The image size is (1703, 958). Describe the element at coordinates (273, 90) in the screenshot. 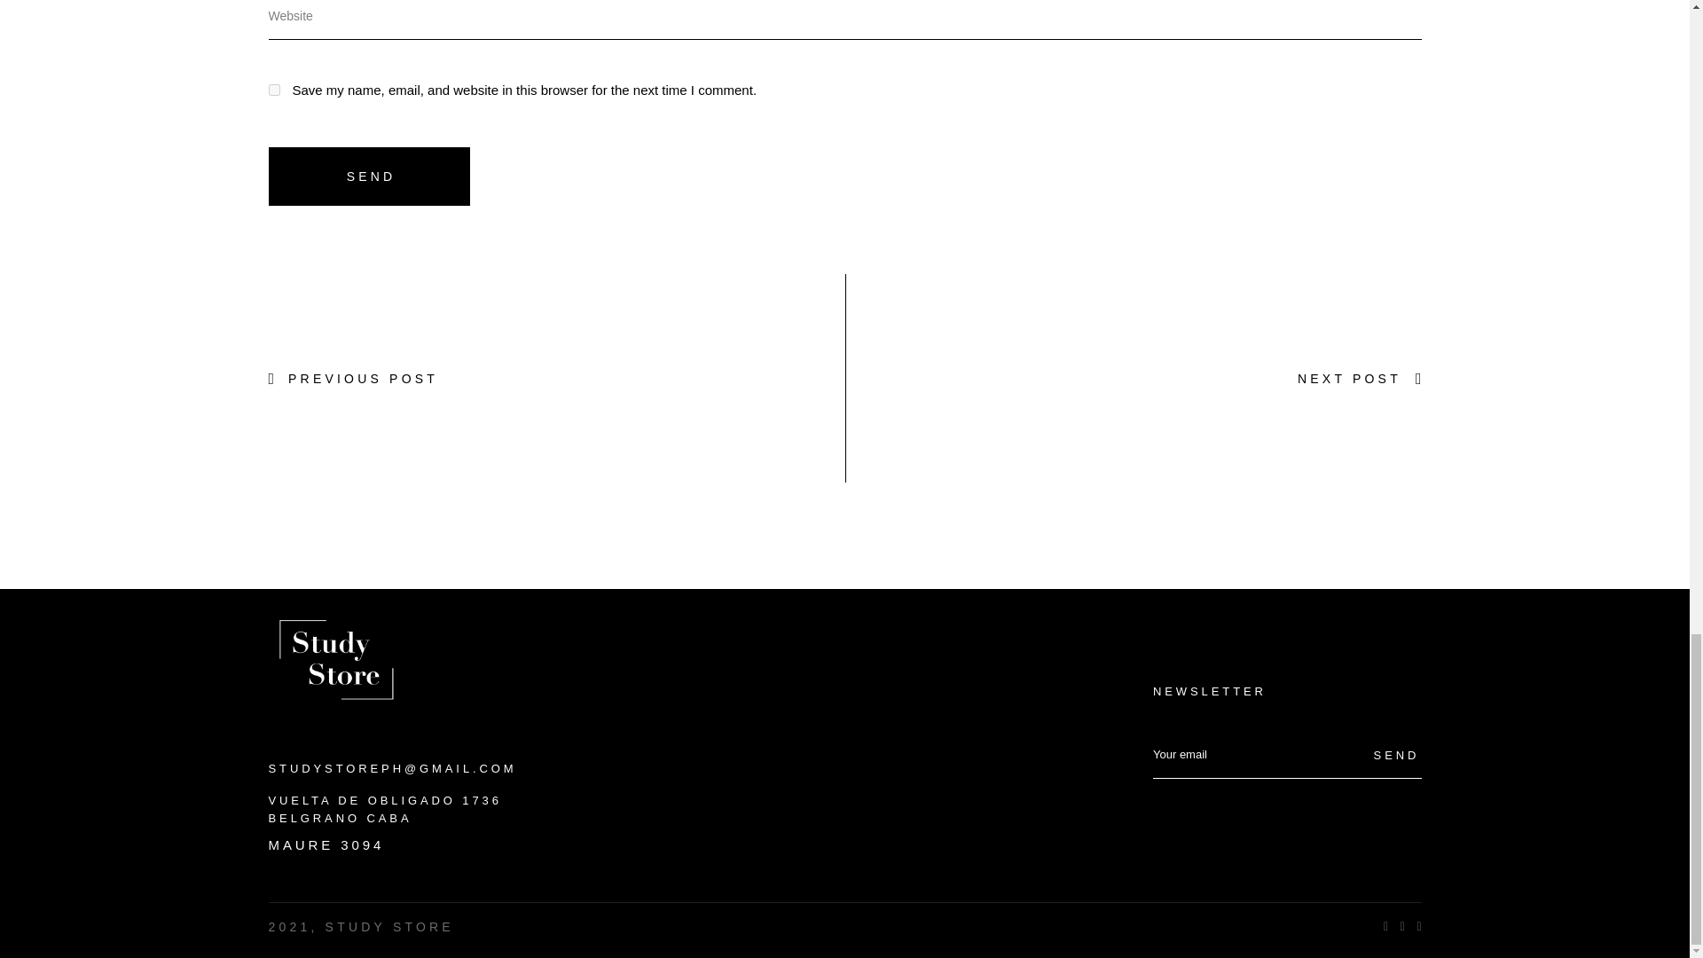

I see `yes` at that location.